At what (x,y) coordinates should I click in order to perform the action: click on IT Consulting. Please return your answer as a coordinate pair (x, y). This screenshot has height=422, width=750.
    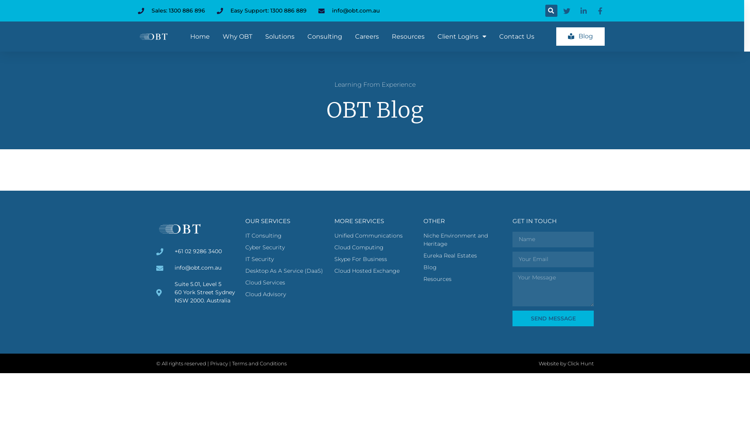
    Looking at the image, I should click on (286, 236).